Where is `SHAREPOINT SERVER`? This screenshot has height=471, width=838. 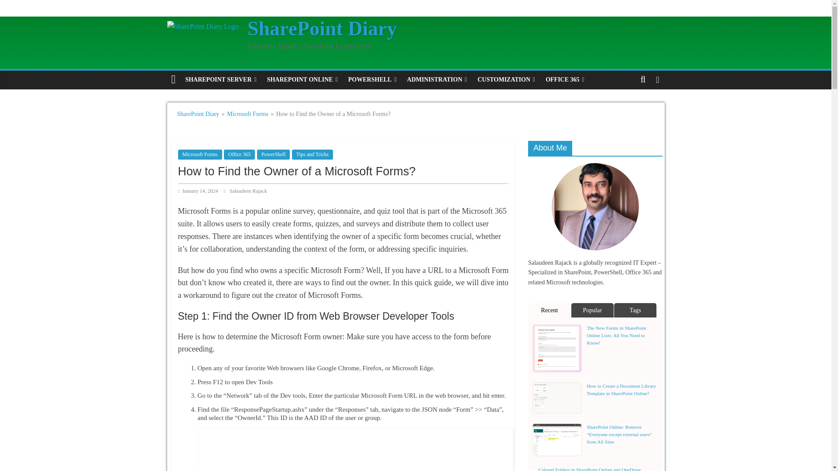
SHAREPOINT SERVER is located at coordinates (221, 80).